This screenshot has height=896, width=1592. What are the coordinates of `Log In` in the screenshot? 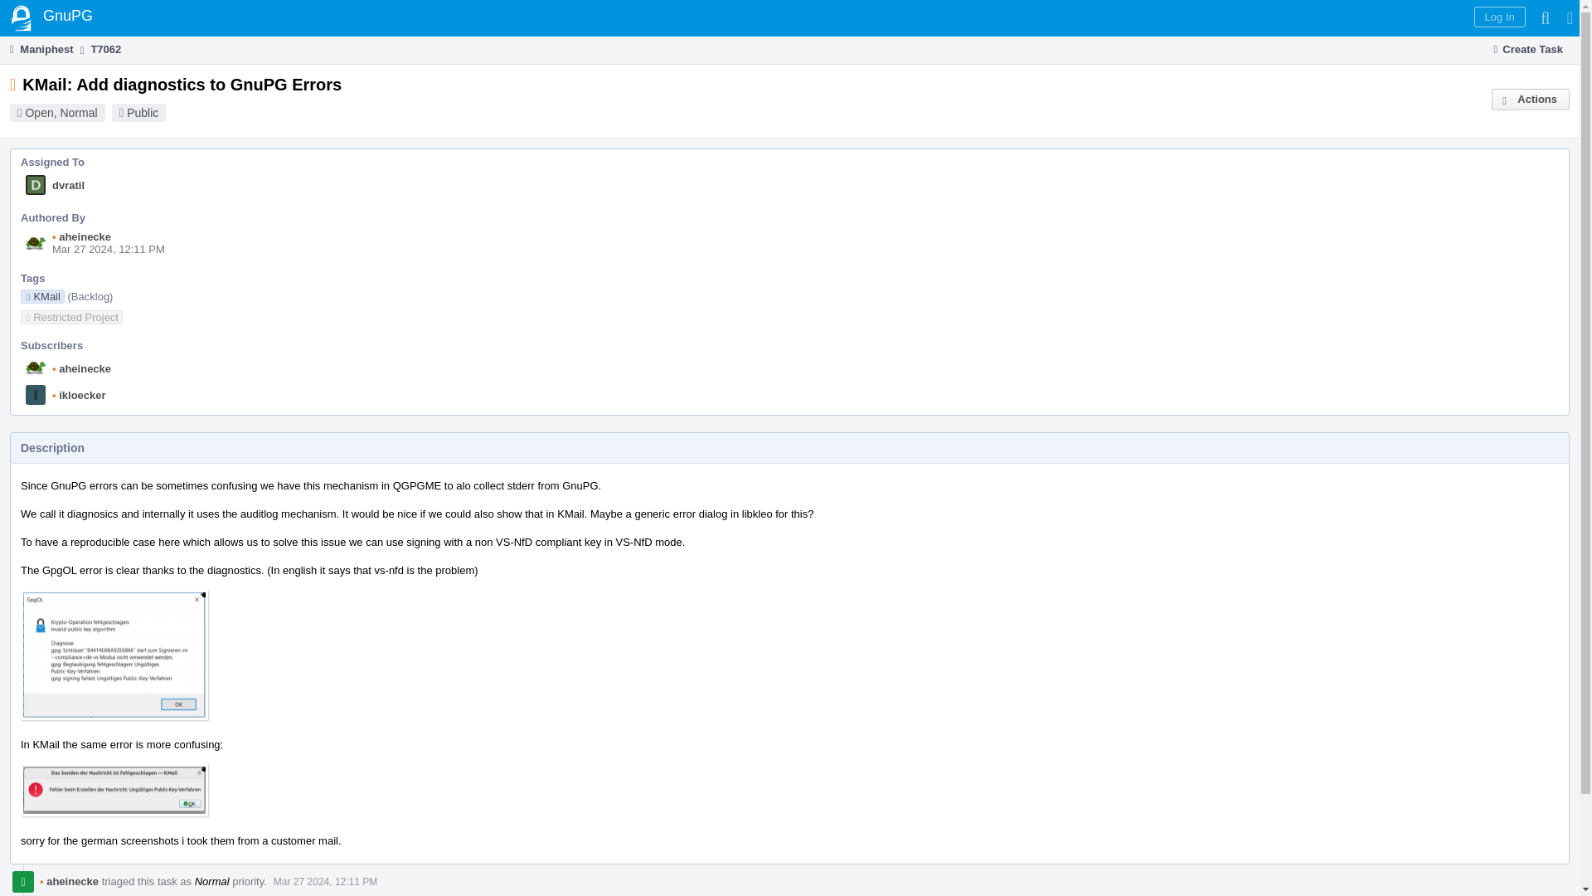 It's located at (1499, 17).